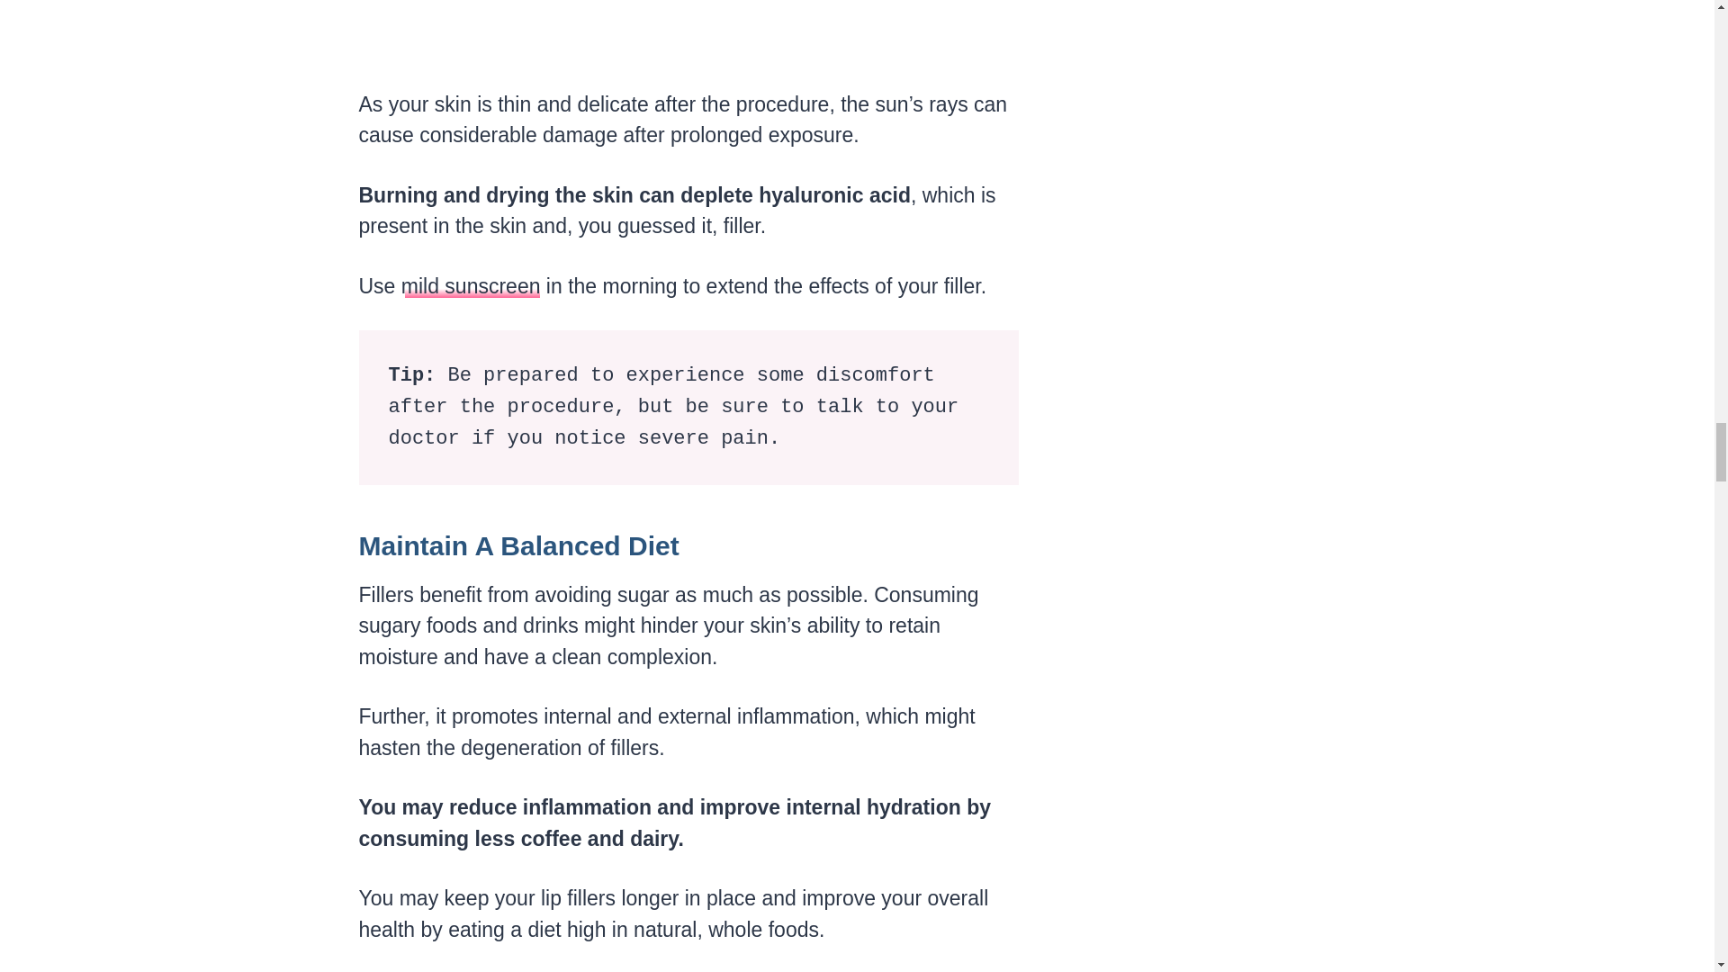 This screenshot has height=972, width=1728. What do you see at coordinates (470, 285) in the screenshot?
I see `mild sunscreen` at bounding box center [470, 285].